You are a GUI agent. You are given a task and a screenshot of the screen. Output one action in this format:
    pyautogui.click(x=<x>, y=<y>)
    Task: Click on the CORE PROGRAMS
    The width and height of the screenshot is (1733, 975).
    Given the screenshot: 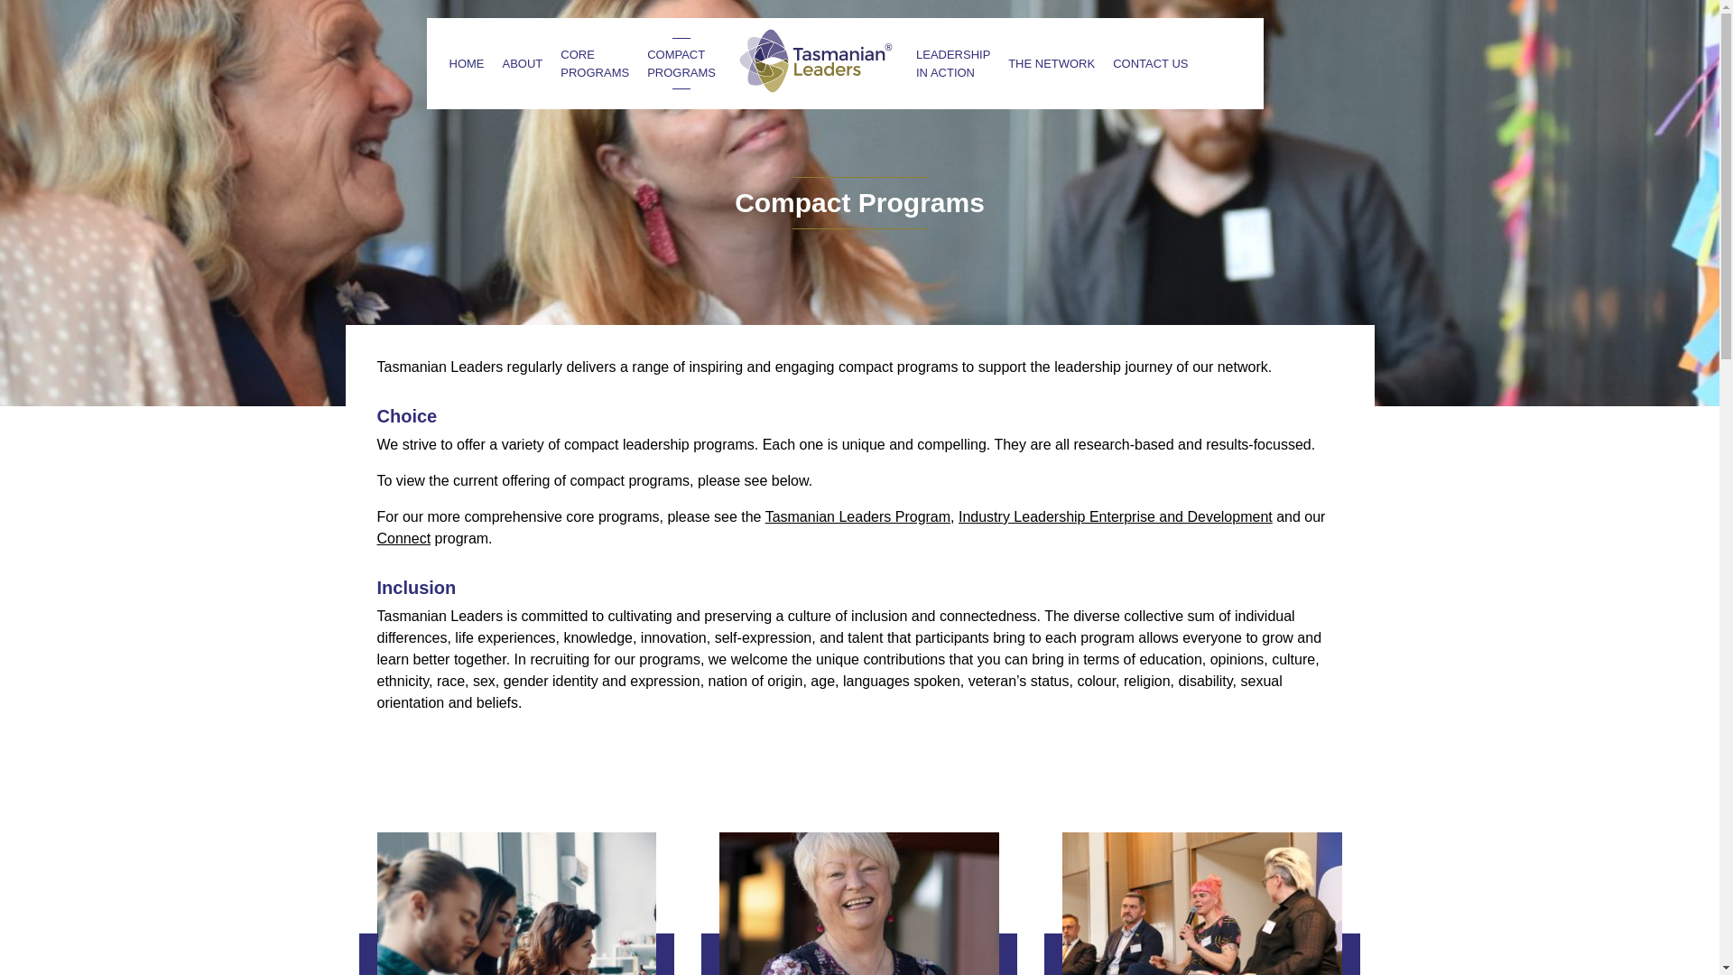 What is the action you would take?
    pyautogui.click(x=594, y=63)
    